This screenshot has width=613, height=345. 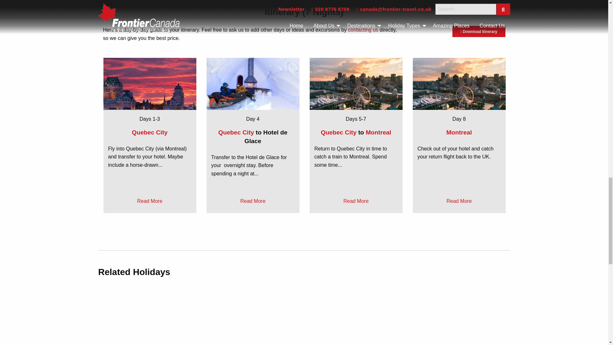 What do you see at coordinates (459, 132) in the screenshot?
I see `View Montreal` at bounding box center [459, 132].